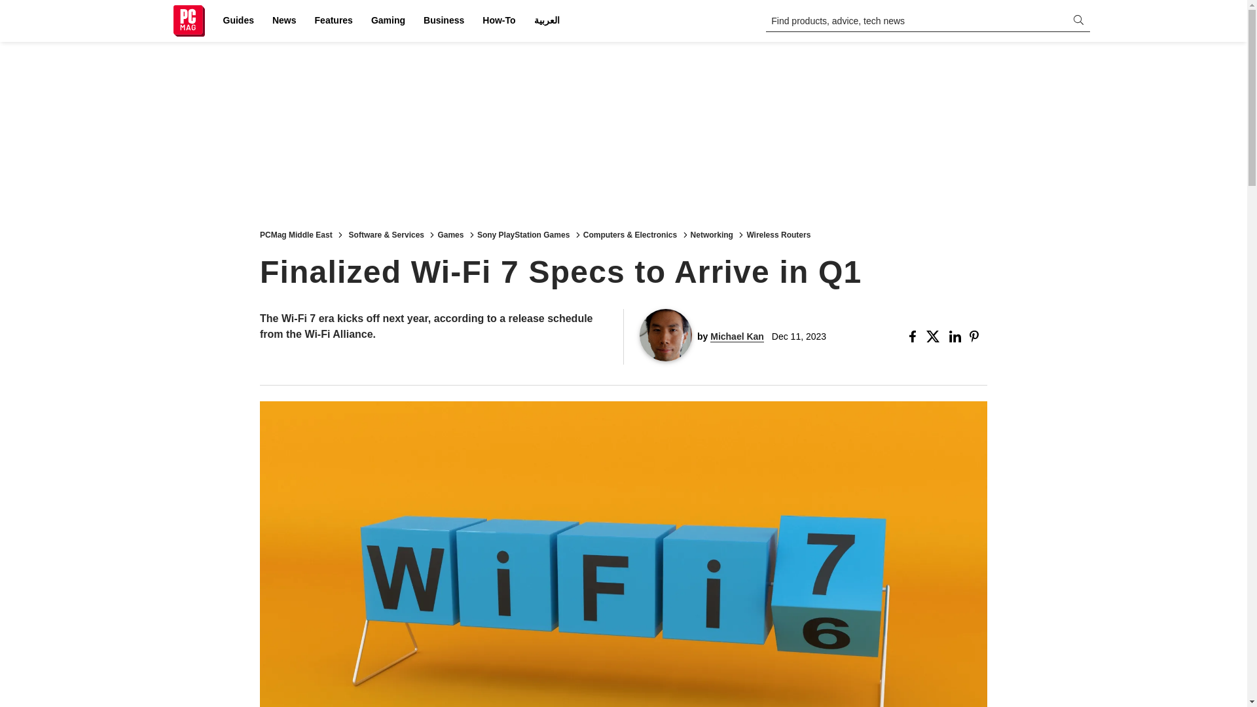 The height and width of the screenshot is (707, 1257). Describe the element at coordinates (444, 21) in the screenshot. I see `Business` at that location.